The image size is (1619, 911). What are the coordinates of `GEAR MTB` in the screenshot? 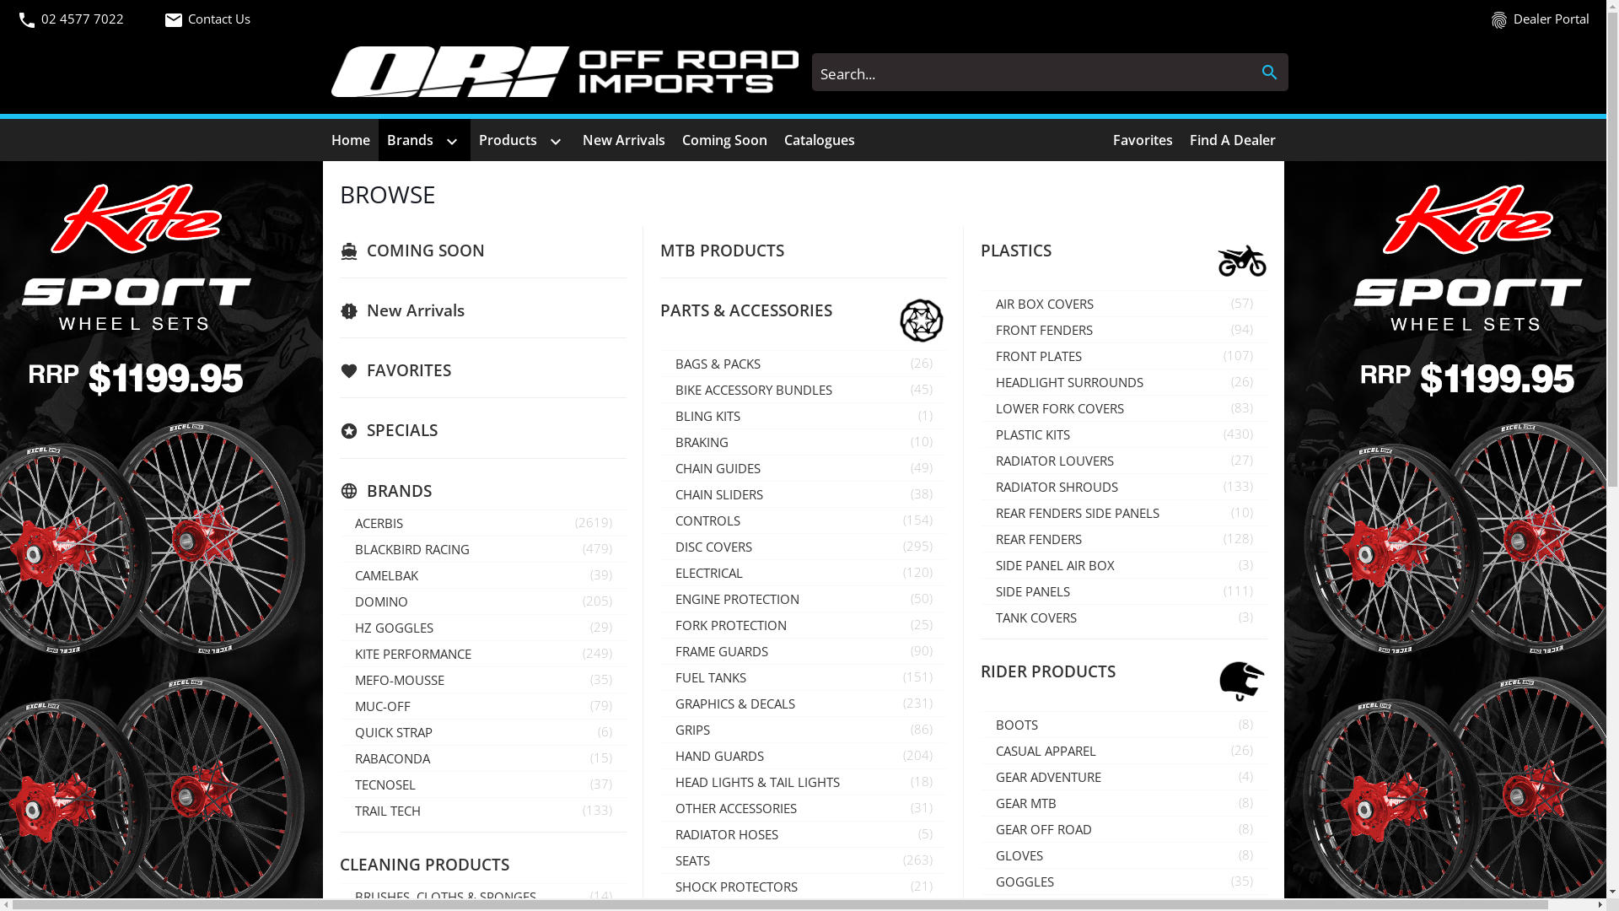 It's located at (1095, 803).